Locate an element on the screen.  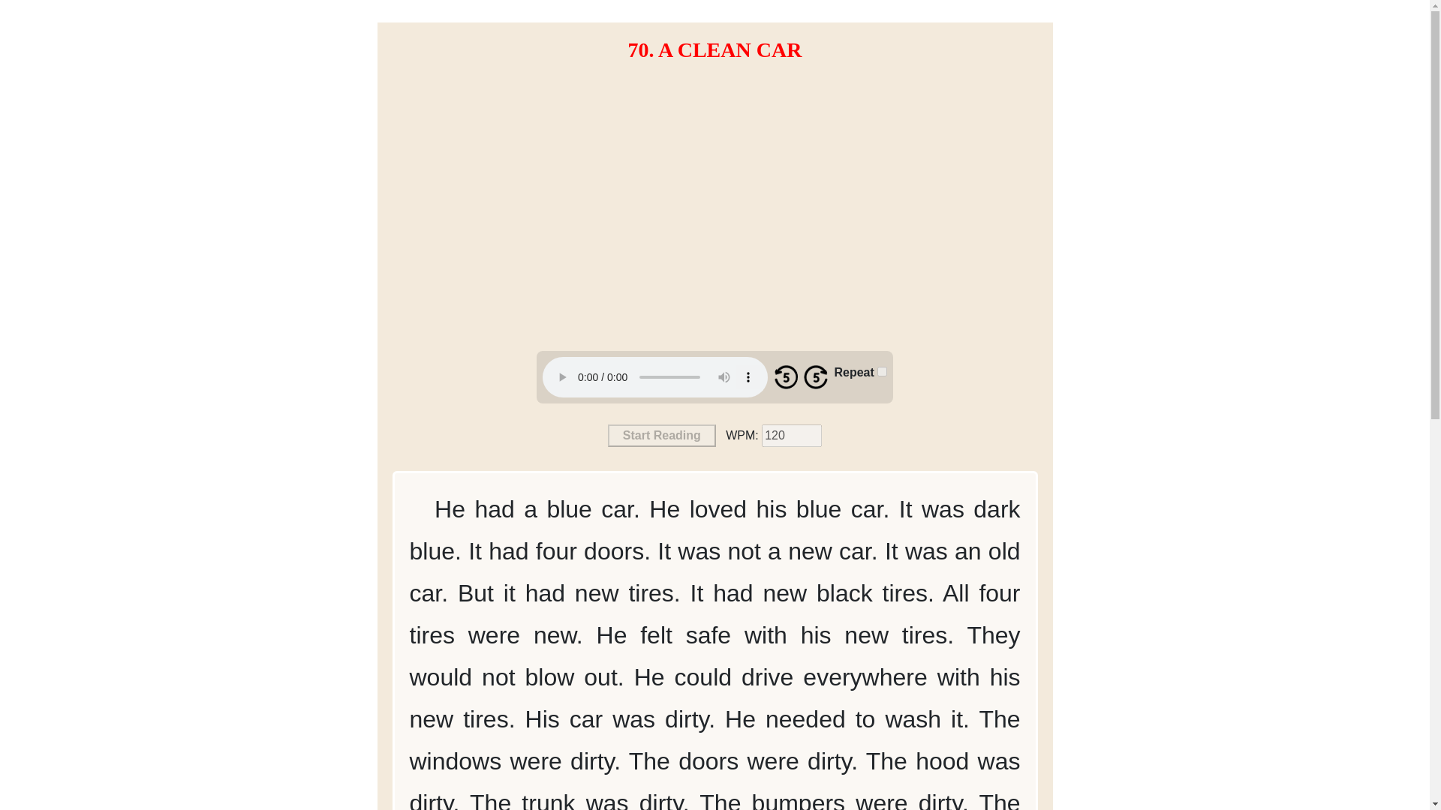
on is located at coordinates (883, 372).